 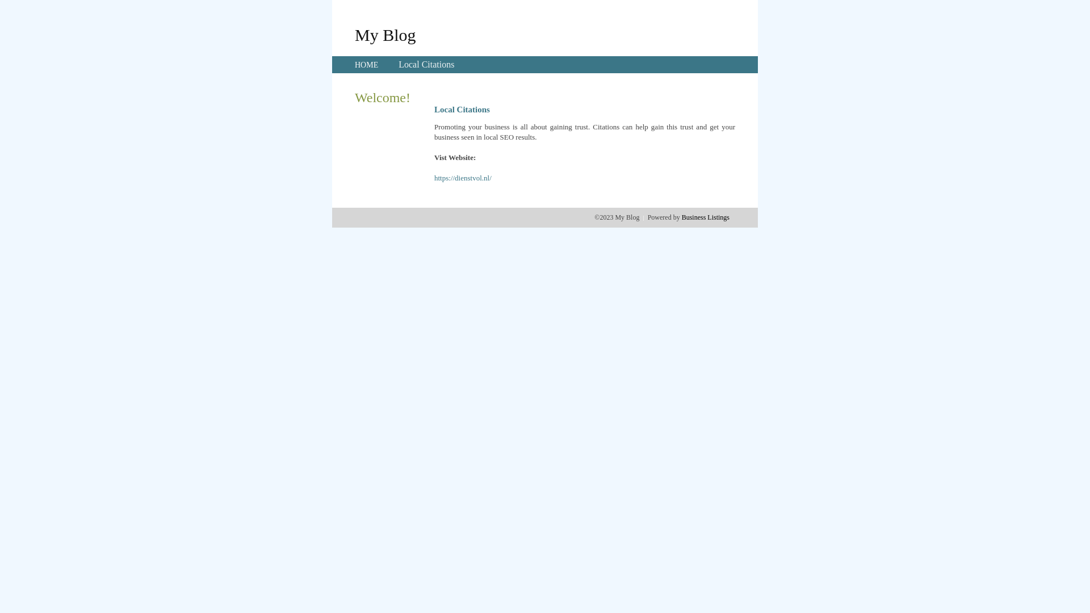 What do you see at coordinates (385, 35) in the screenshot?
I see `My Blog` at bounding box center [385, 35].